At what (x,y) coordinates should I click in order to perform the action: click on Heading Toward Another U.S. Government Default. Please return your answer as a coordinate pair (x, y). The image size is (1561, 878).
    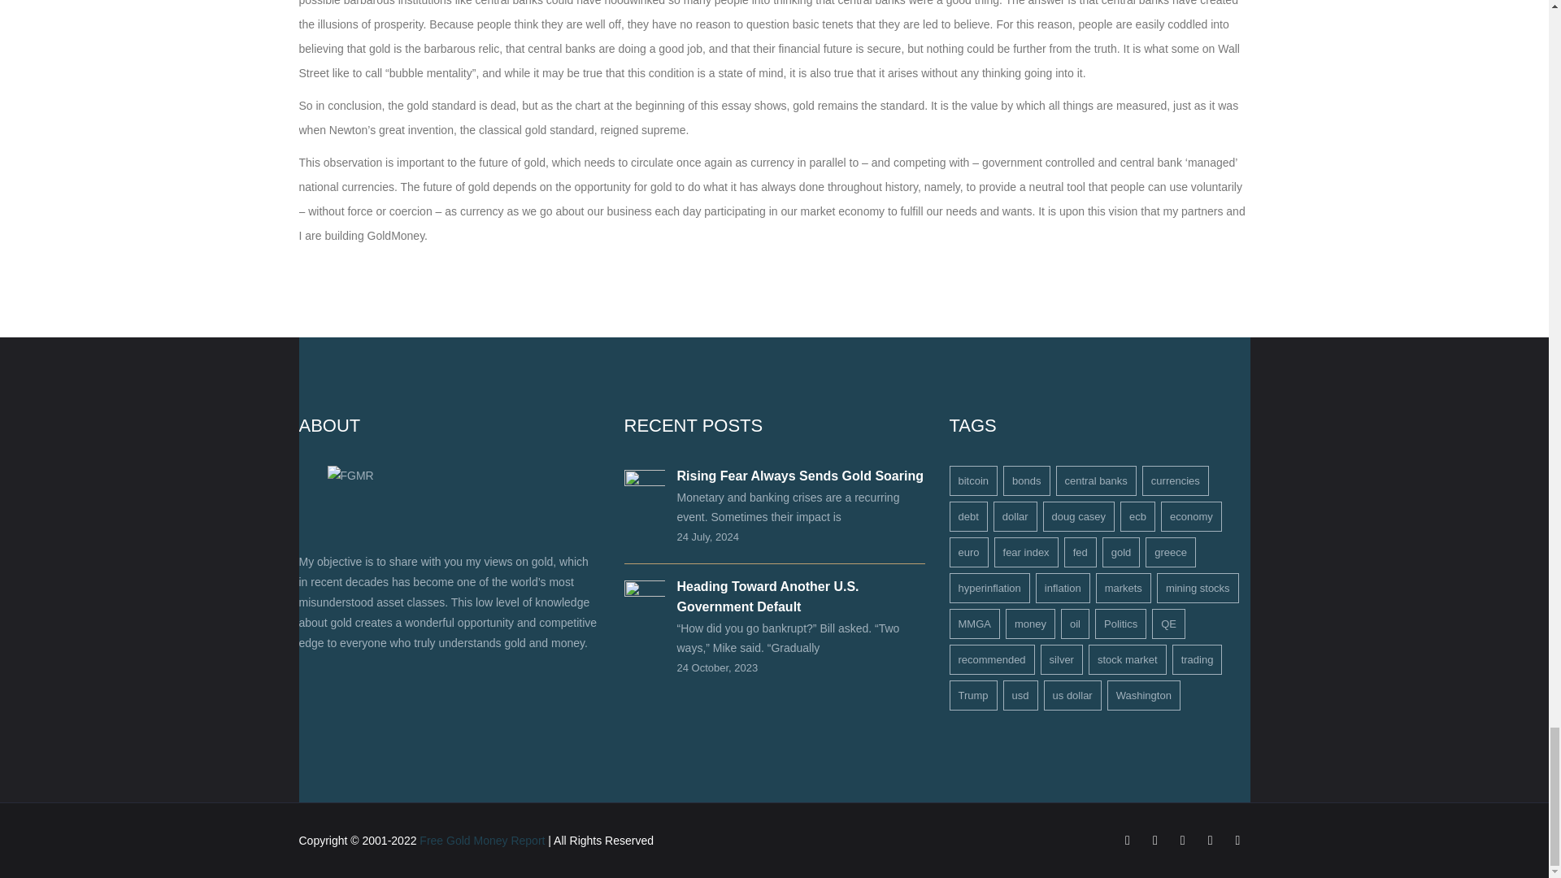
    Looking at the image, I should click on (767, 596).